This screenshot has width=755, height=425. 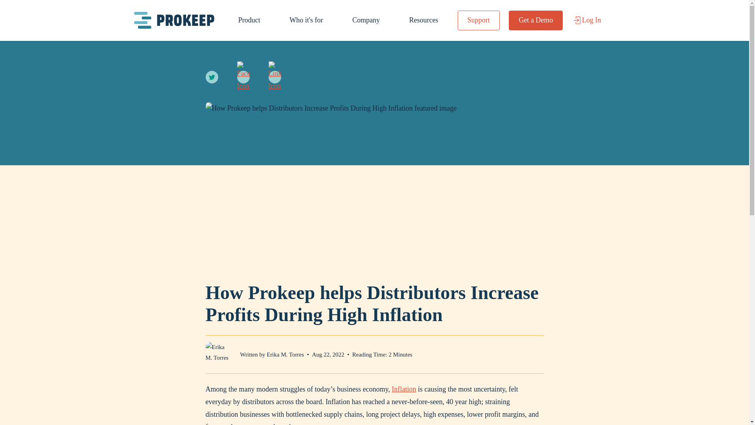 I want to click on twitter, so click(x=212, y=77).